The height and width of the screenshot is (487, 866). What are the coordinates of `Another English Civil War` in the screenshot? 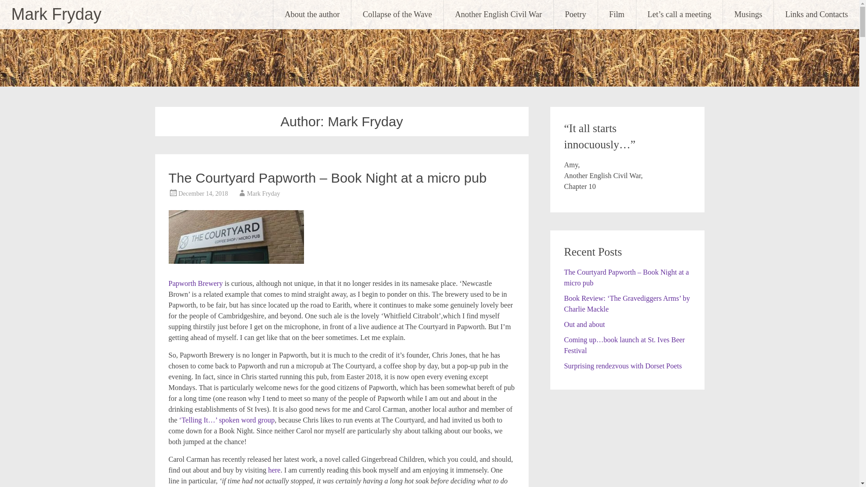 It's located at (498, 14).